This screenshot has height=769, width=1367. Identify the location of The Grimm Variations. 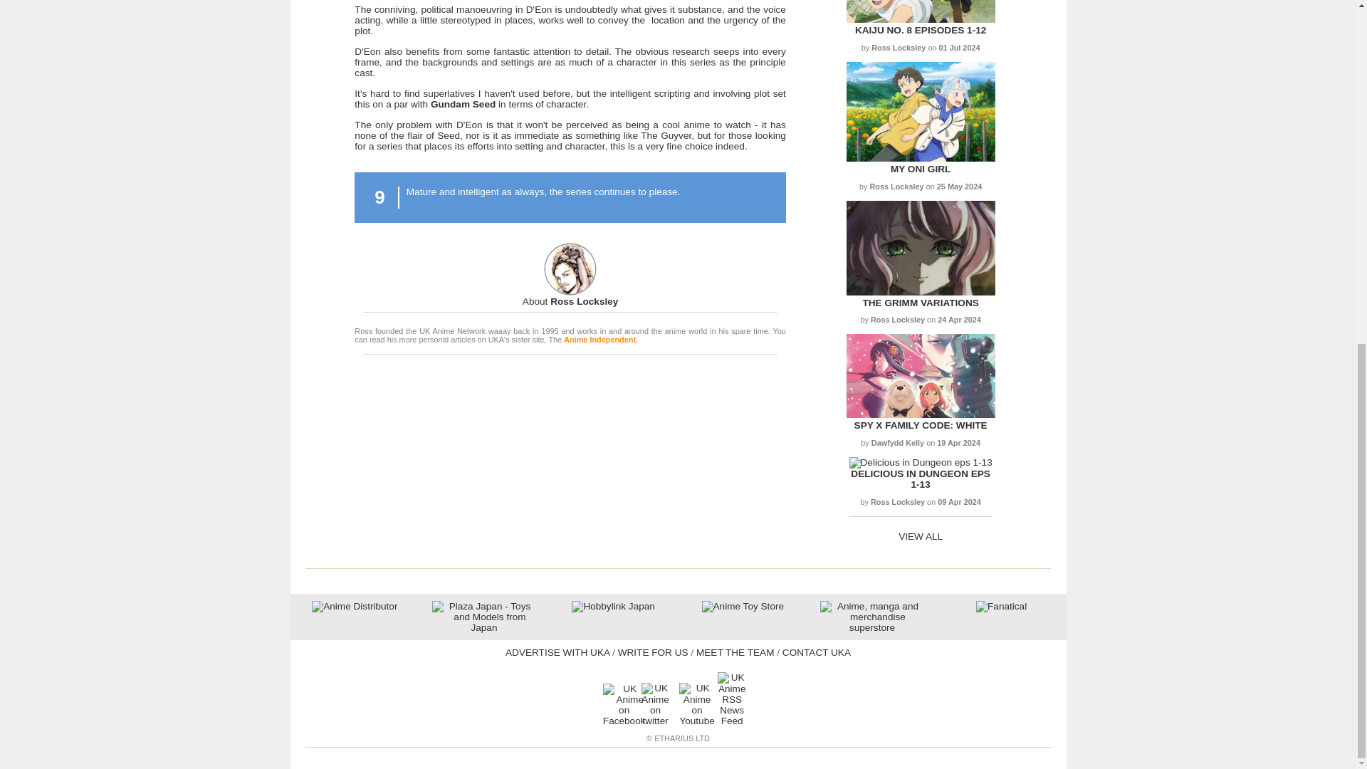
(920, 292).